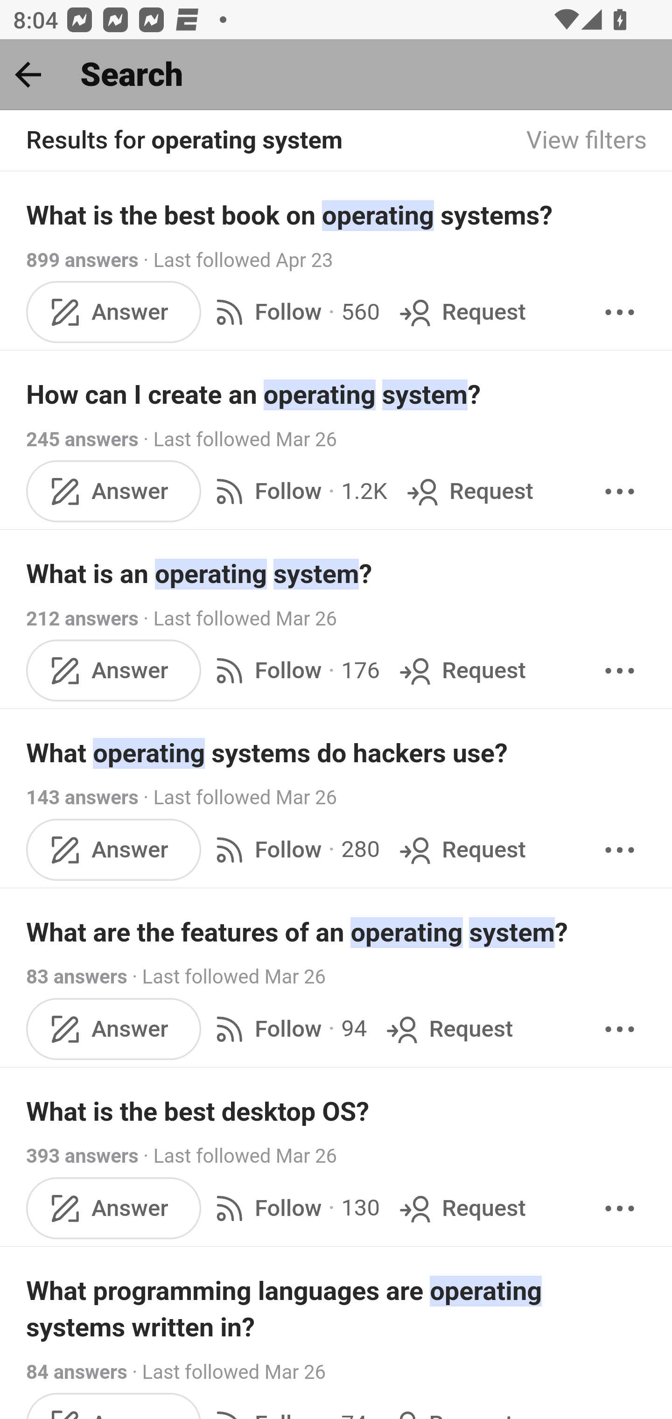 Image resolution: width=672 pixels, height=1419 pixels. What do you see at coordinates (461, 1208) in the screenshot?
I see `Request` at bounding box center [461, 1208].